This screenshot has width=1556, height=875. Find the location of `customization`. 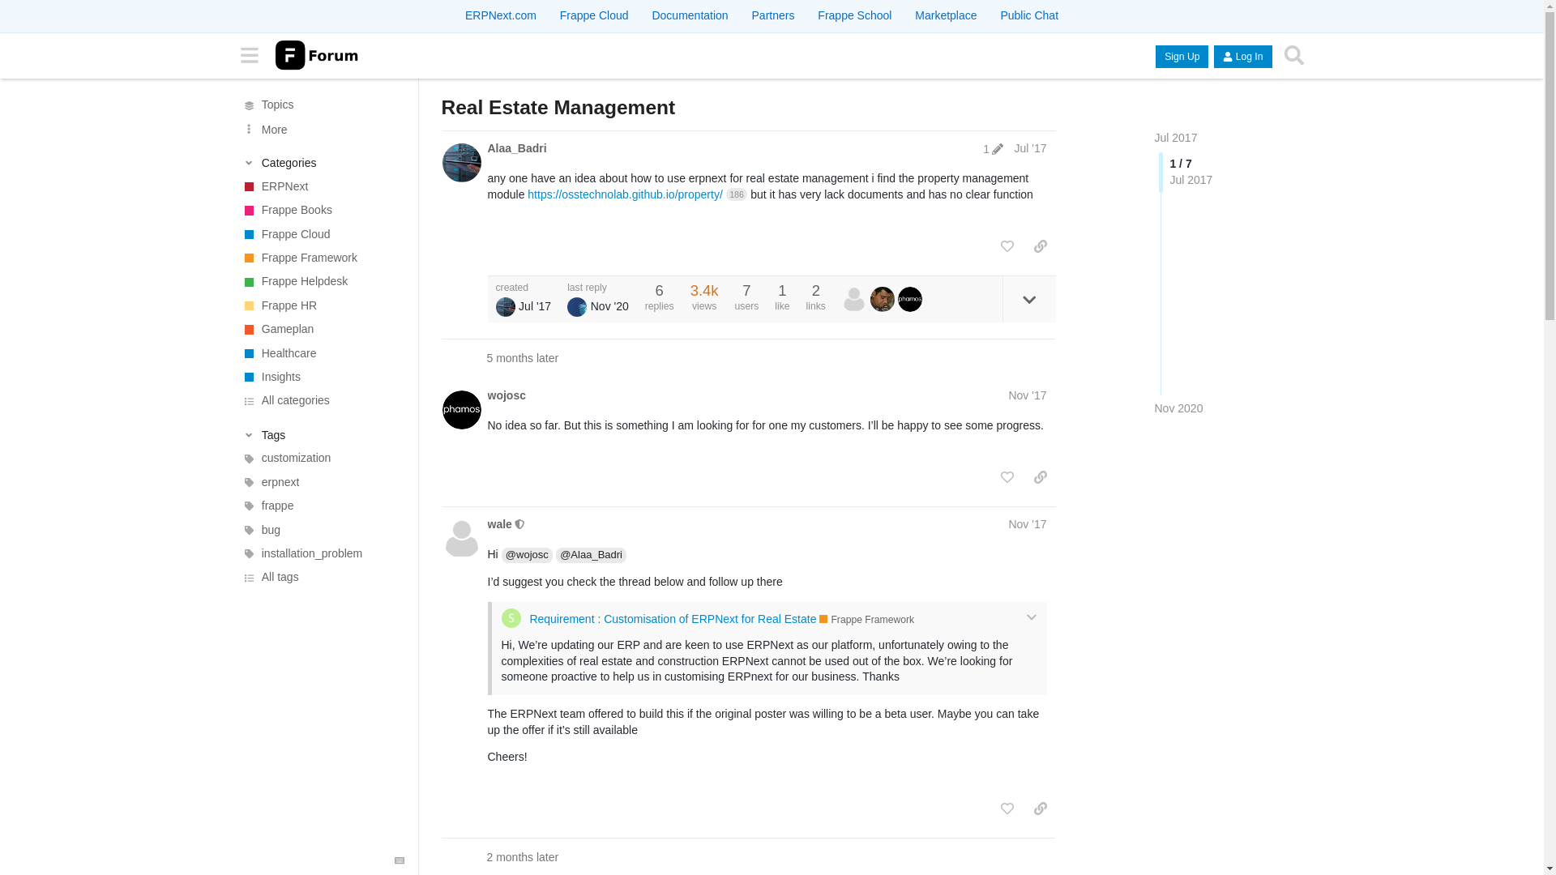

customization is located at coordinates (321, 457).